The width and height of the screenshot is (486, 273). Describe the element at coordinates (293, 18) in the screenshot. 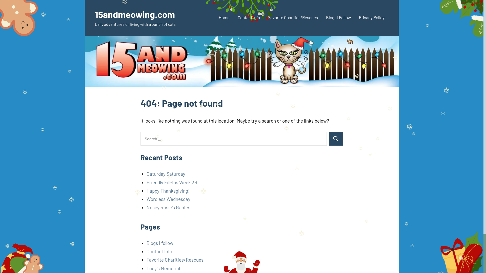

I see `Favorite Charities/Rescues` at that location.